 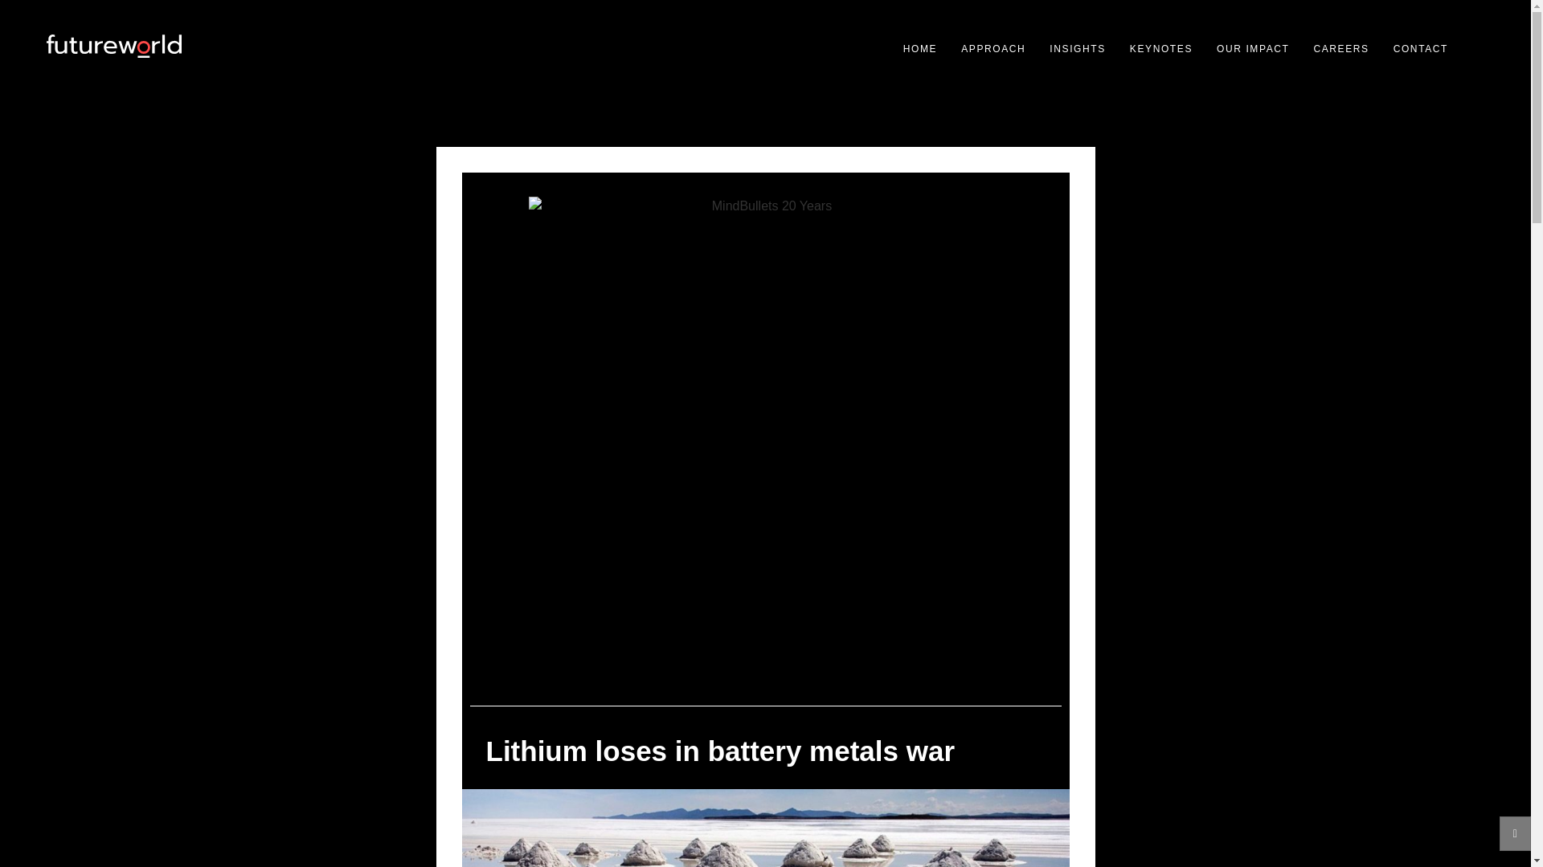 I want to click on APPROACH, so click(x=993, y=48).